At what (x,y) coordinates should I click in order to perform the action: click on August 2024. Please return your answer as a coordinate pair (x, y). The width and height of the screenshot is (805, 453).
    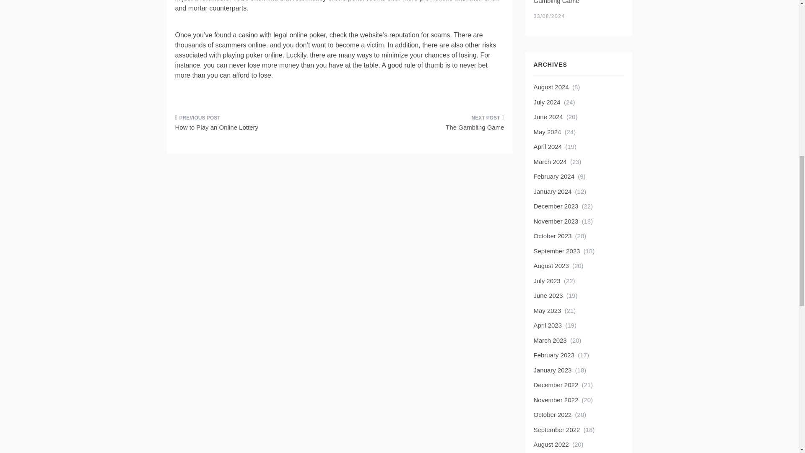
    Looking at the image, I should click on (551, 87).